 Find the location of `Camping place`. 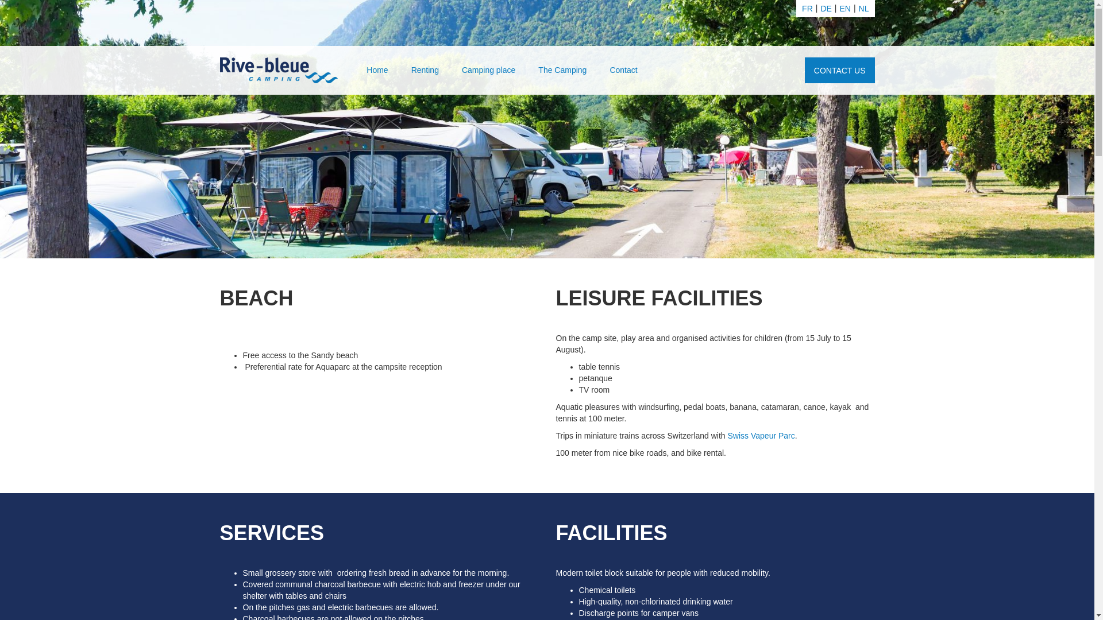

Camping place is located at coordinates (488, 70).